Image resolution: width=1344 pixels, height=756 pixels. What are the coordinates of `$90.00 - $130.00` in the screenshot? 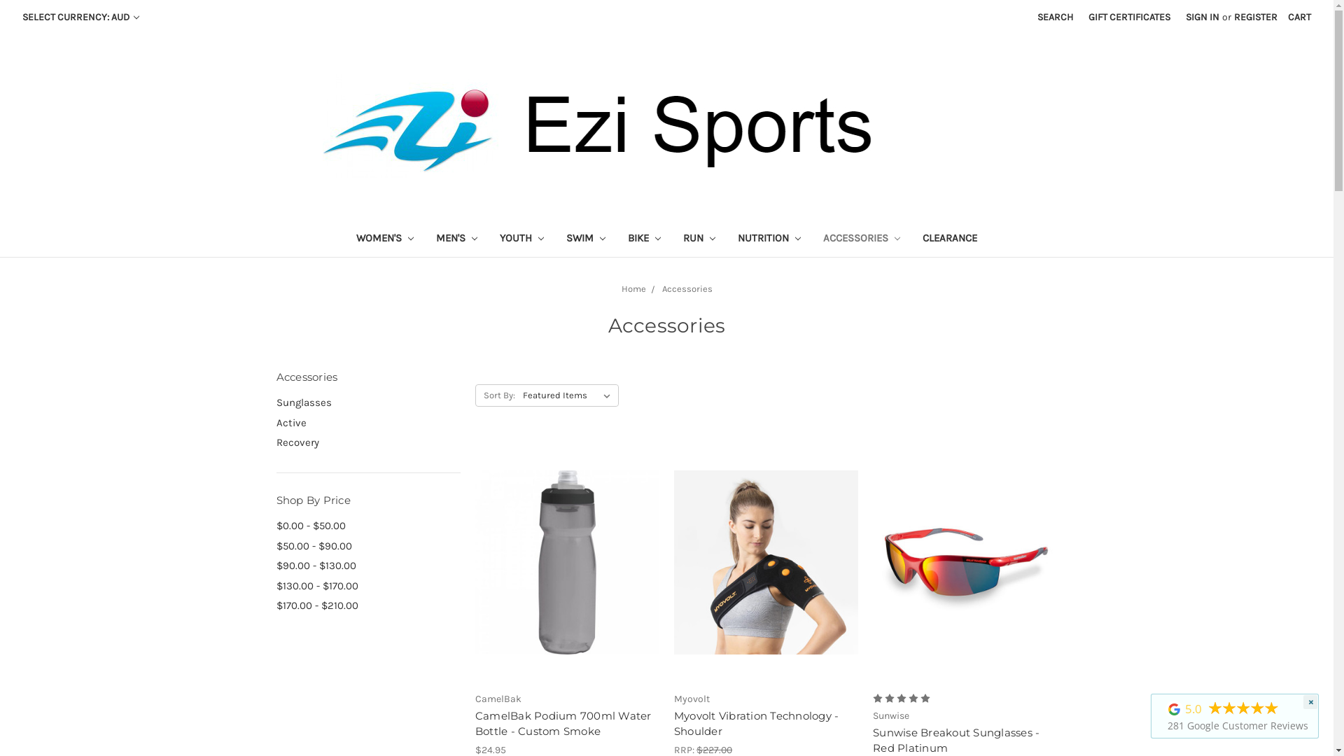 It's located at (368, 566).